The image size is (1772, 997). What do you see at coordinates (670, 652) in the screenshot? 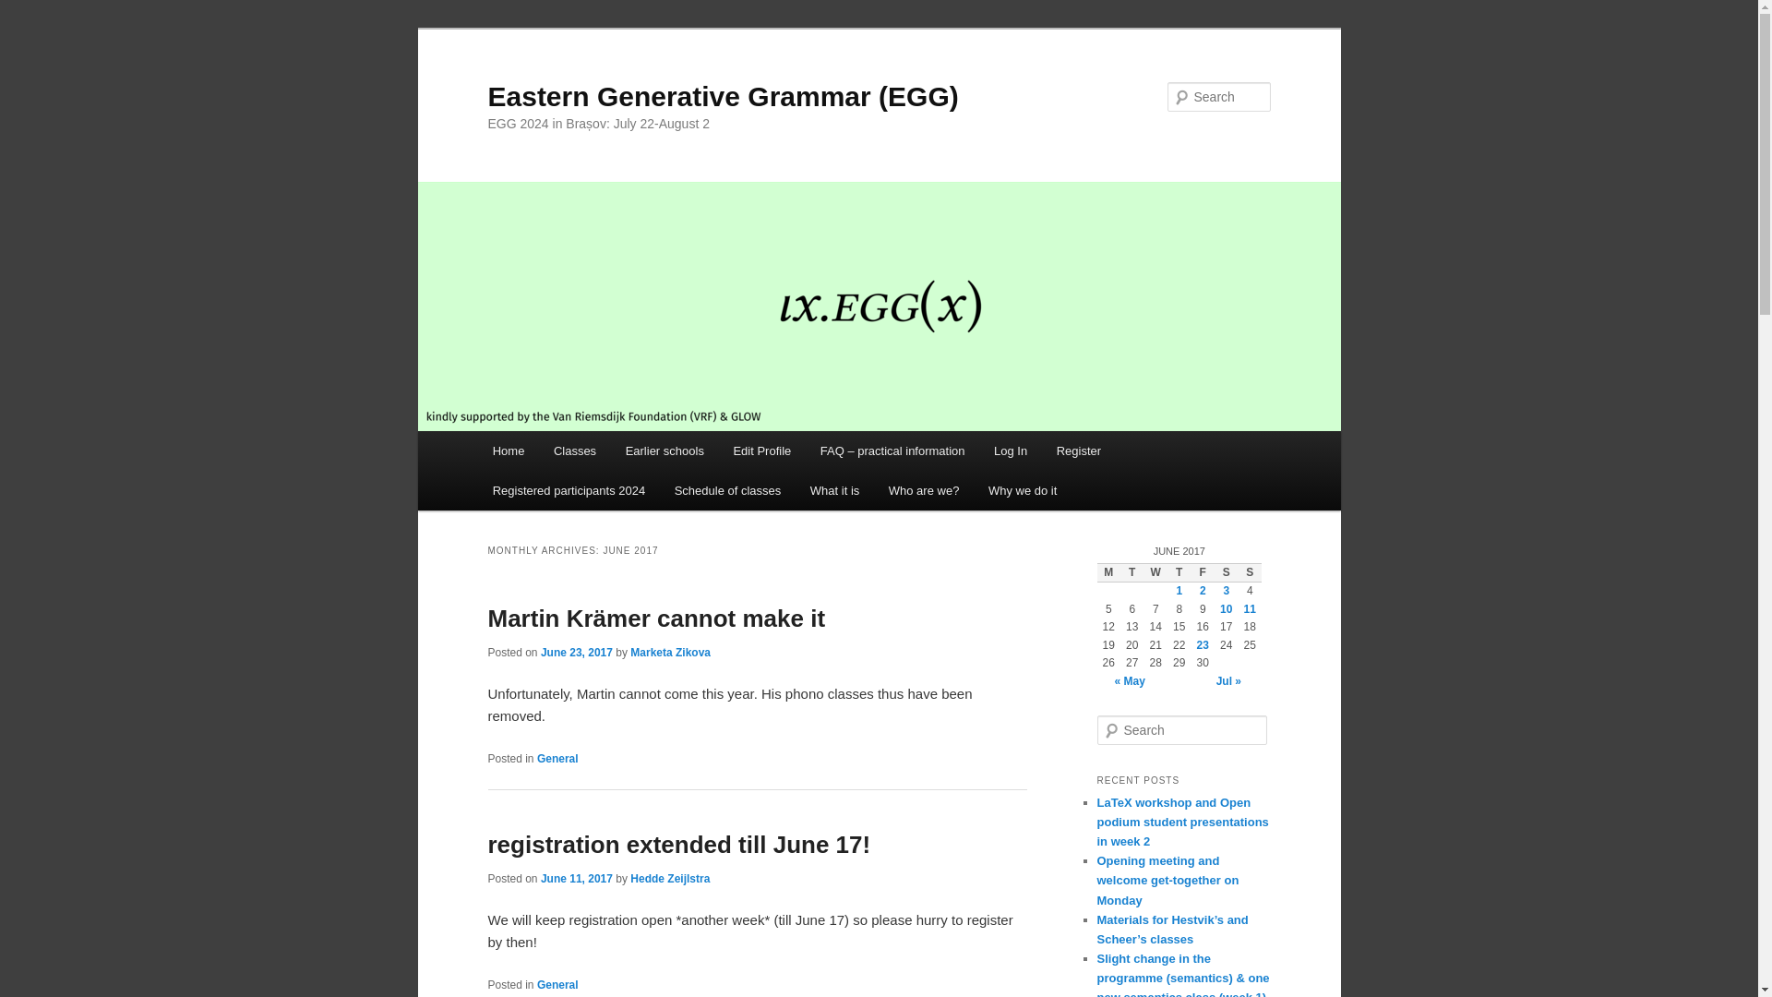
I see `View all posts by Marketa Zikova` at bounding box center [670, 652].